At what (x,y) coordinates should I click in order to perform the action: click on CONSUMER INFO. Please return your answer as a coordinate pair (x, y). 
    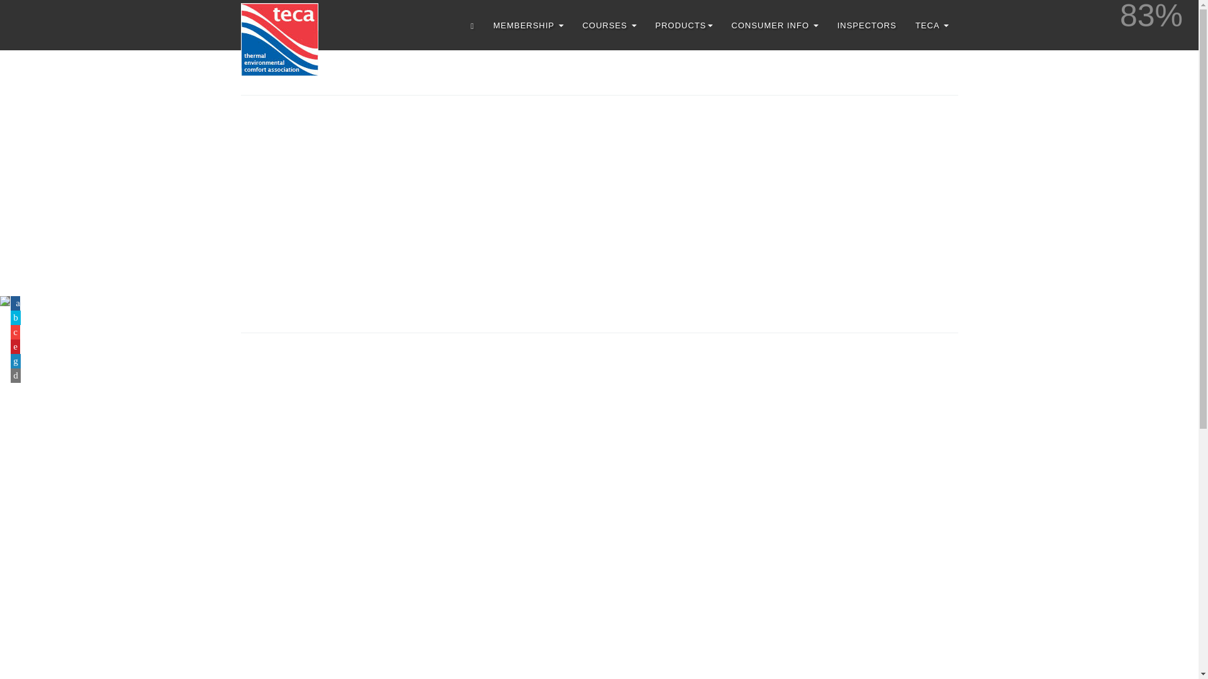
    Looking at the image, I should click on (775, 25).